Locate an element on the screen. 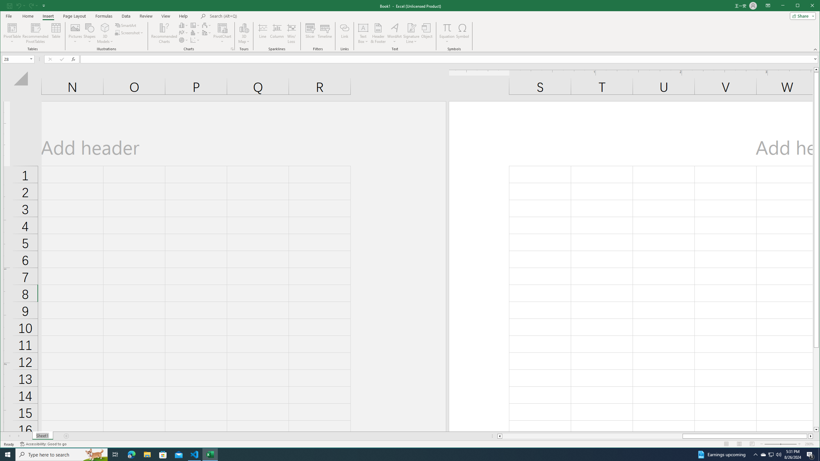 The width and height of the screenshot is (820, 461). Notification Chevron is located at coordinates (755, 455).